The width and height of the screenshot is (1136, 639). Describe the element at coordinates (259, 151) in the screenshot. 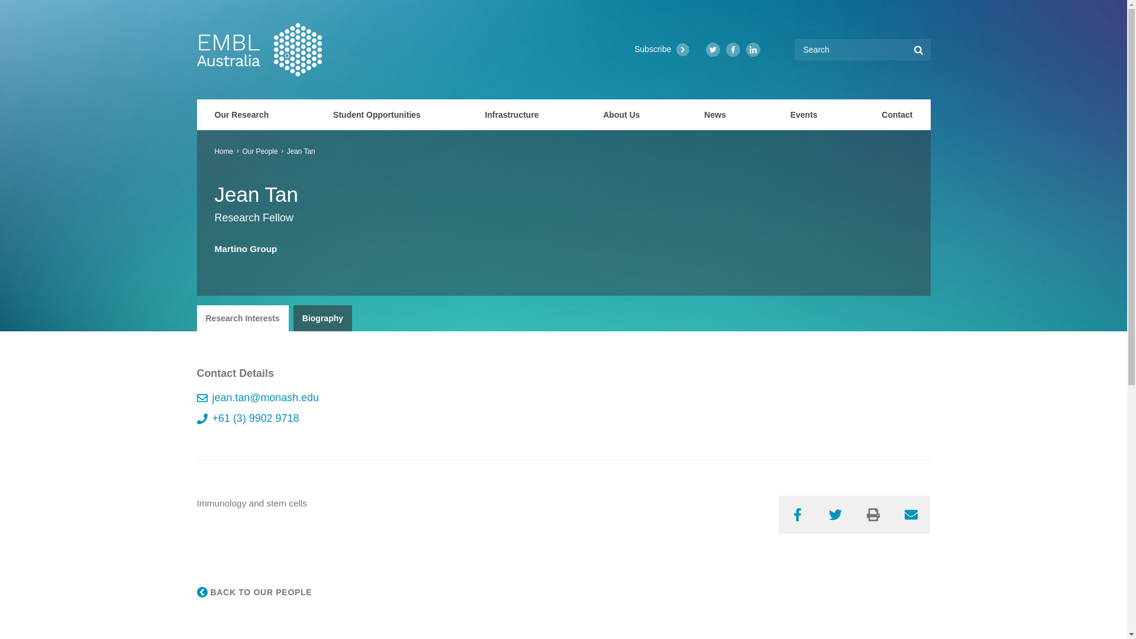

I see `Our People` at that location.